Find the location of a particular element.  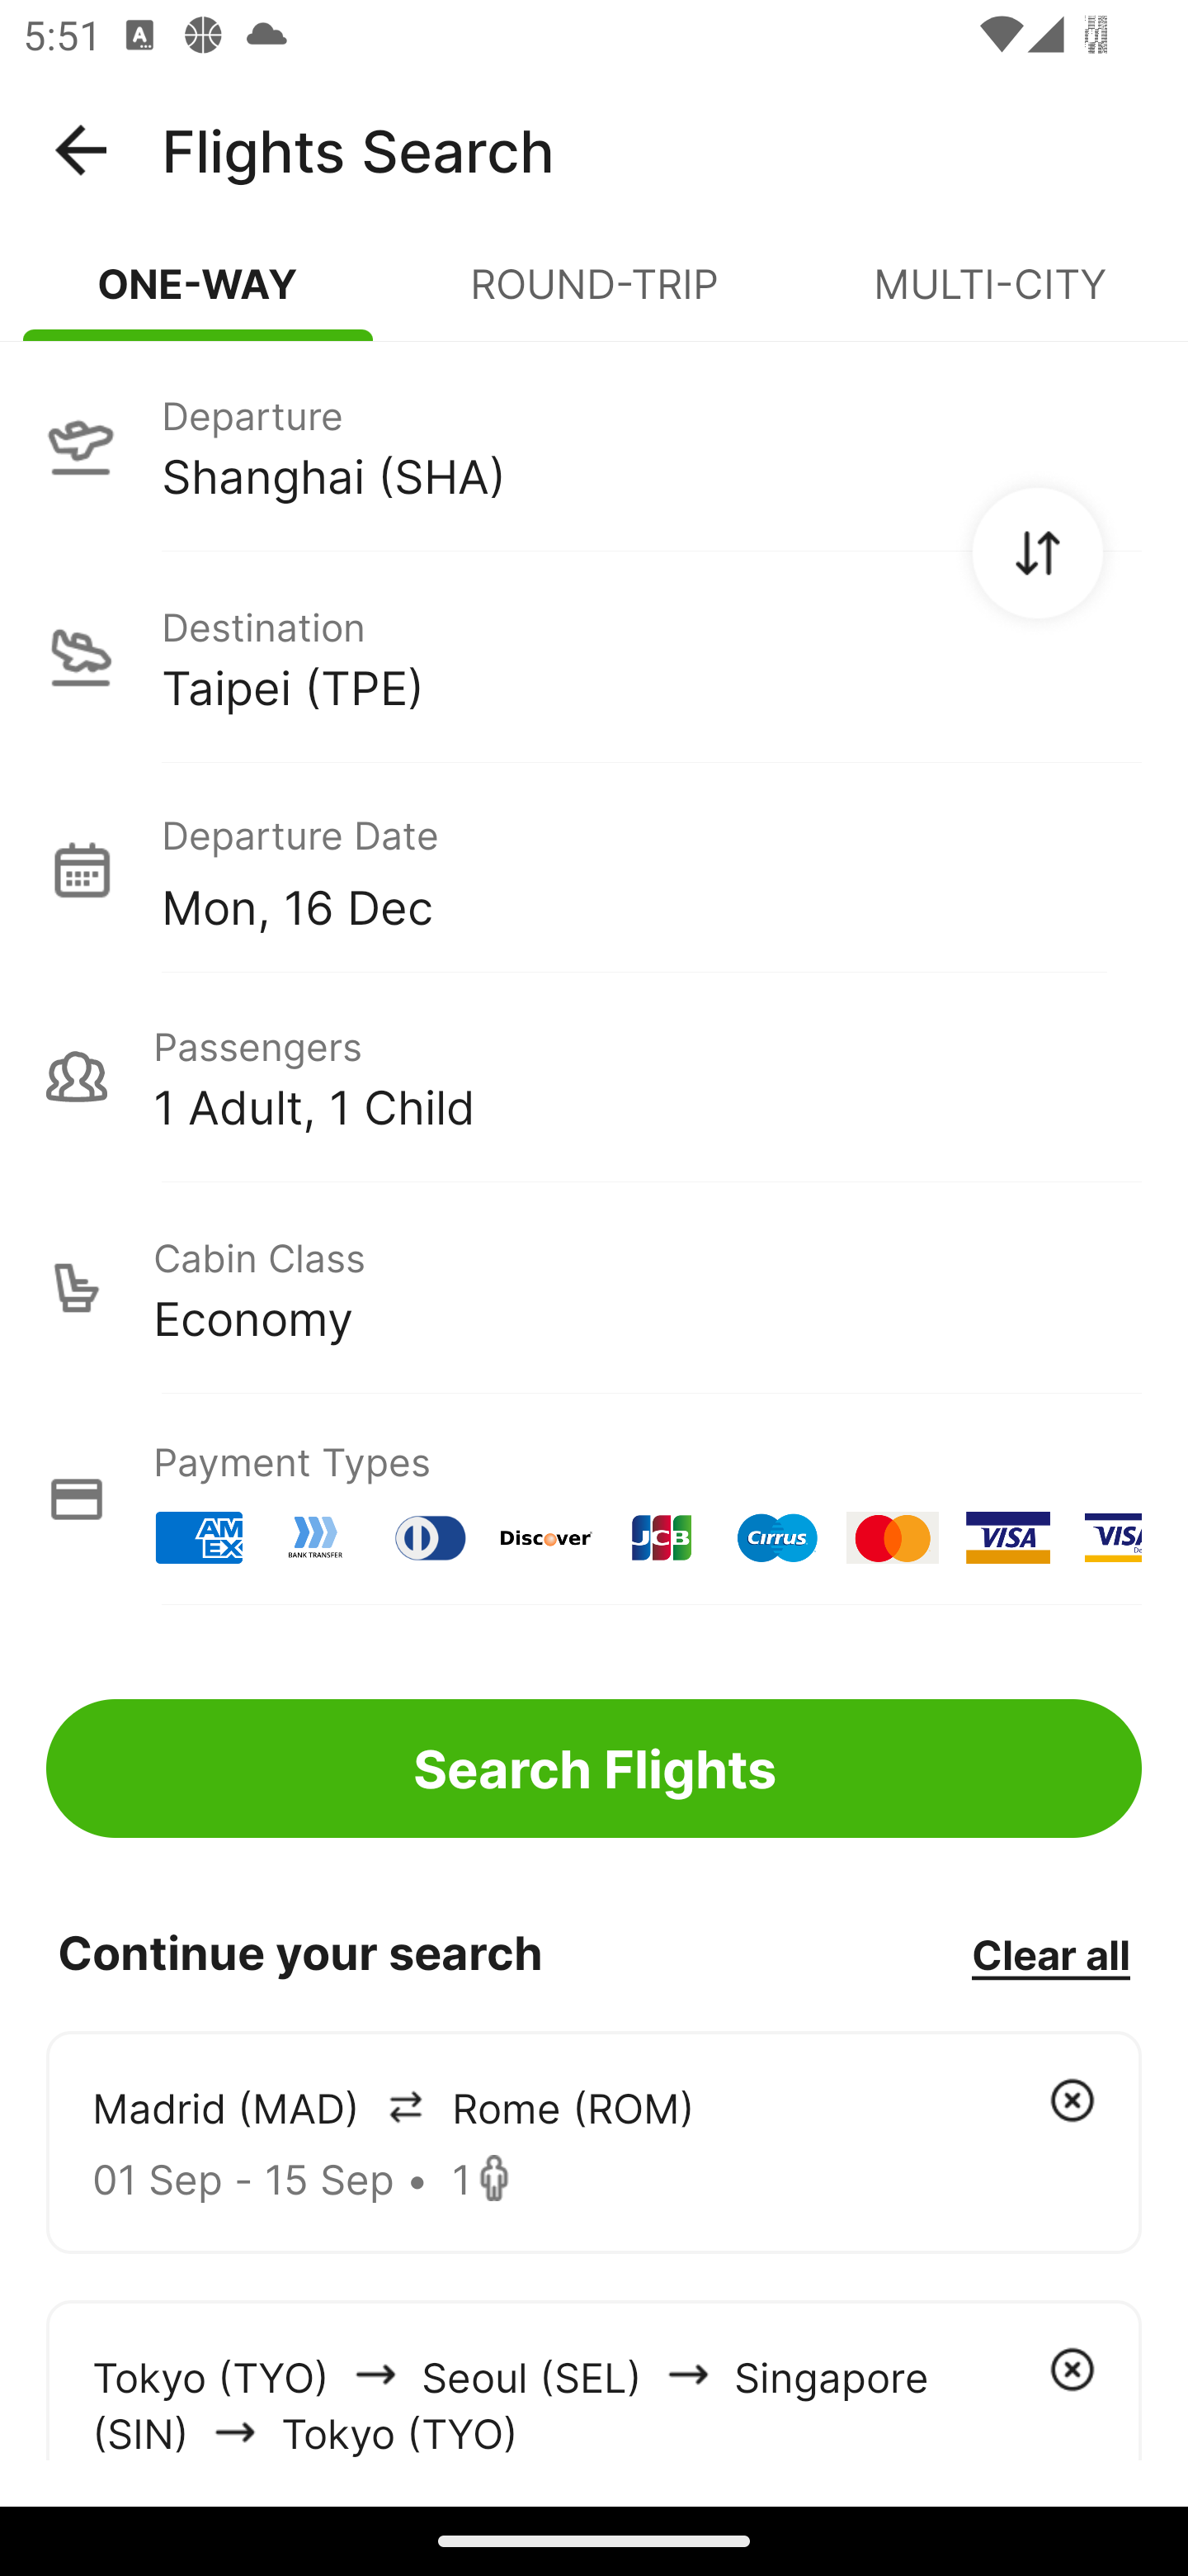

Destination Taipei (TPE) is located at coordinates (594, 657).